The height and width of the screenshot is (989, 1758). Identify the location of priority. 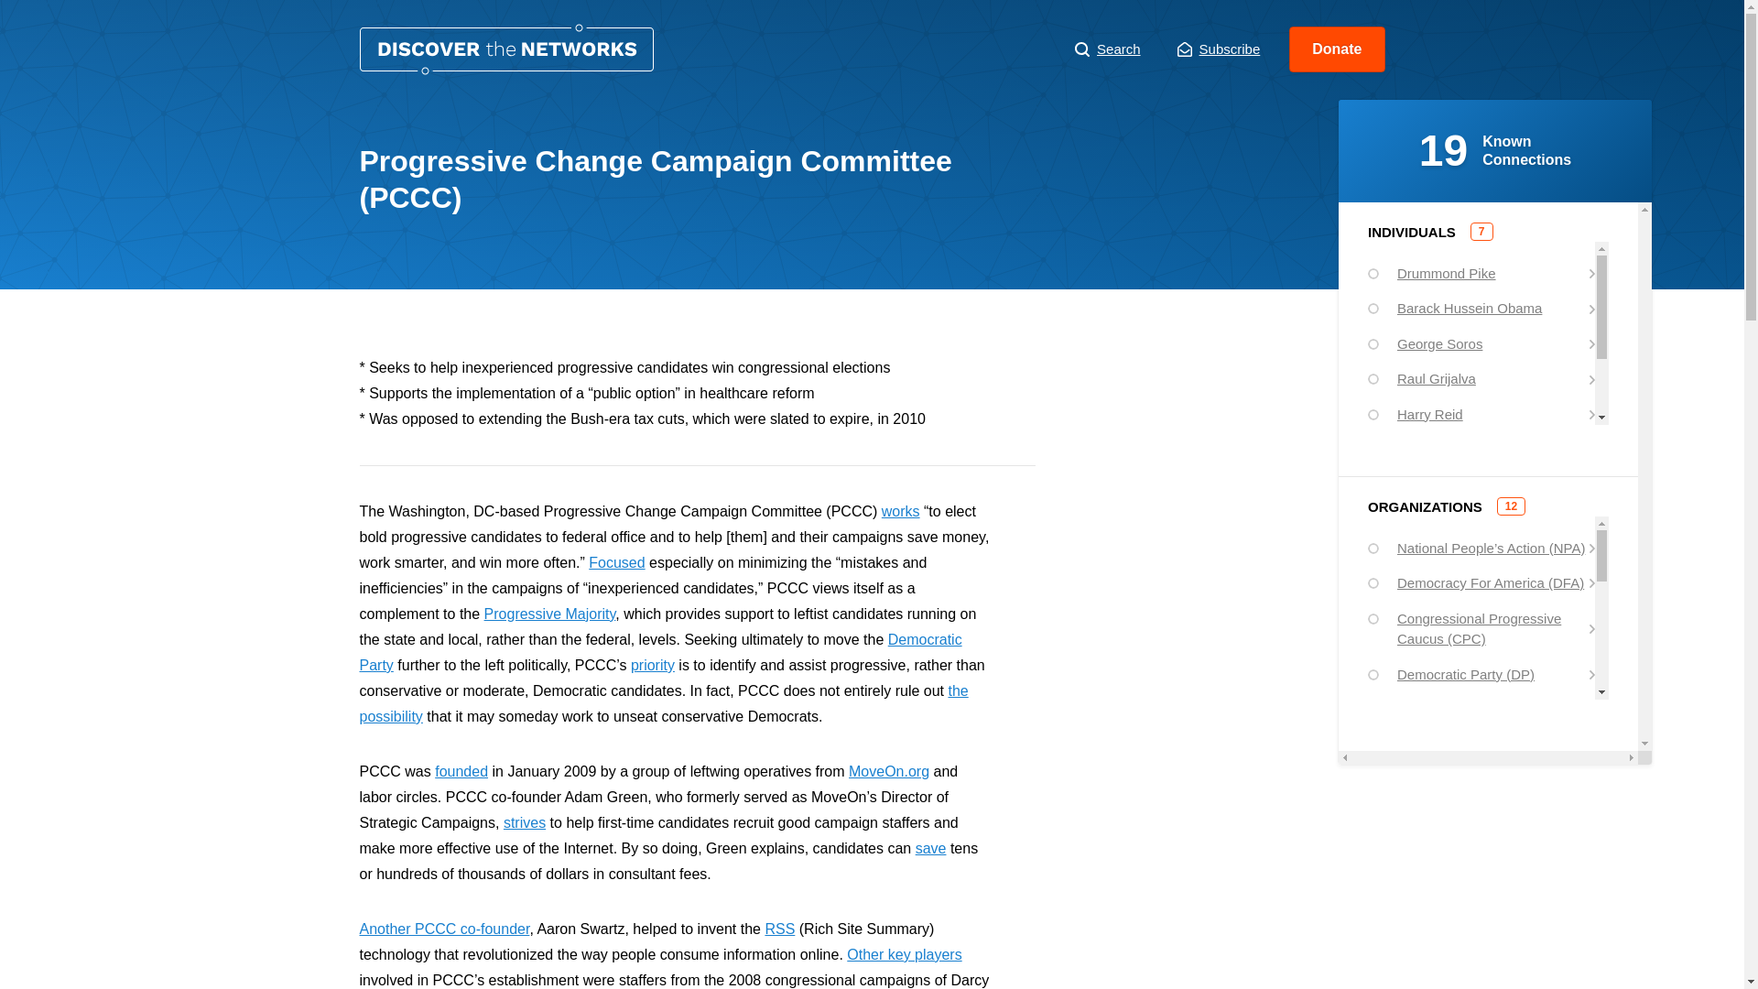
(653, 665).